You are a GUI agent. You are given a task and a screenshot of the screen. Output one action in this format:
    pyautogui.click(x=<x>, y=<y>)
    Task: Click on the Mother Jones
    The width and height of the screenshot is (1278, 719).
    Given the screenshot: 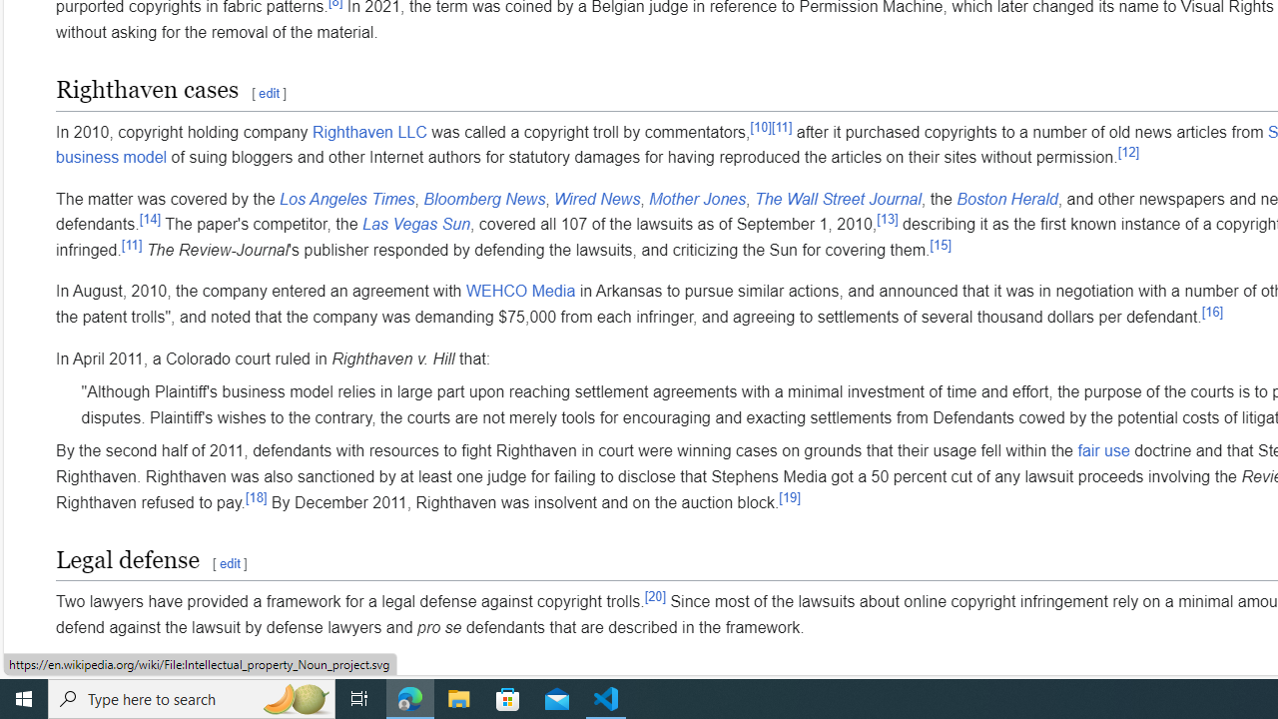 What is the action you would take?
    pyautogui.click(x=697, y=199)
    